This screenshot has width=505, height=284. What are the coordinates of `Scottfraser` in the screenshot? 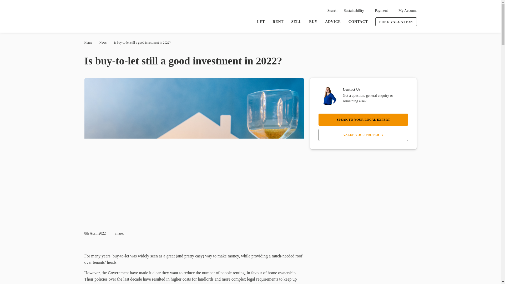 It's located at (112, 17).